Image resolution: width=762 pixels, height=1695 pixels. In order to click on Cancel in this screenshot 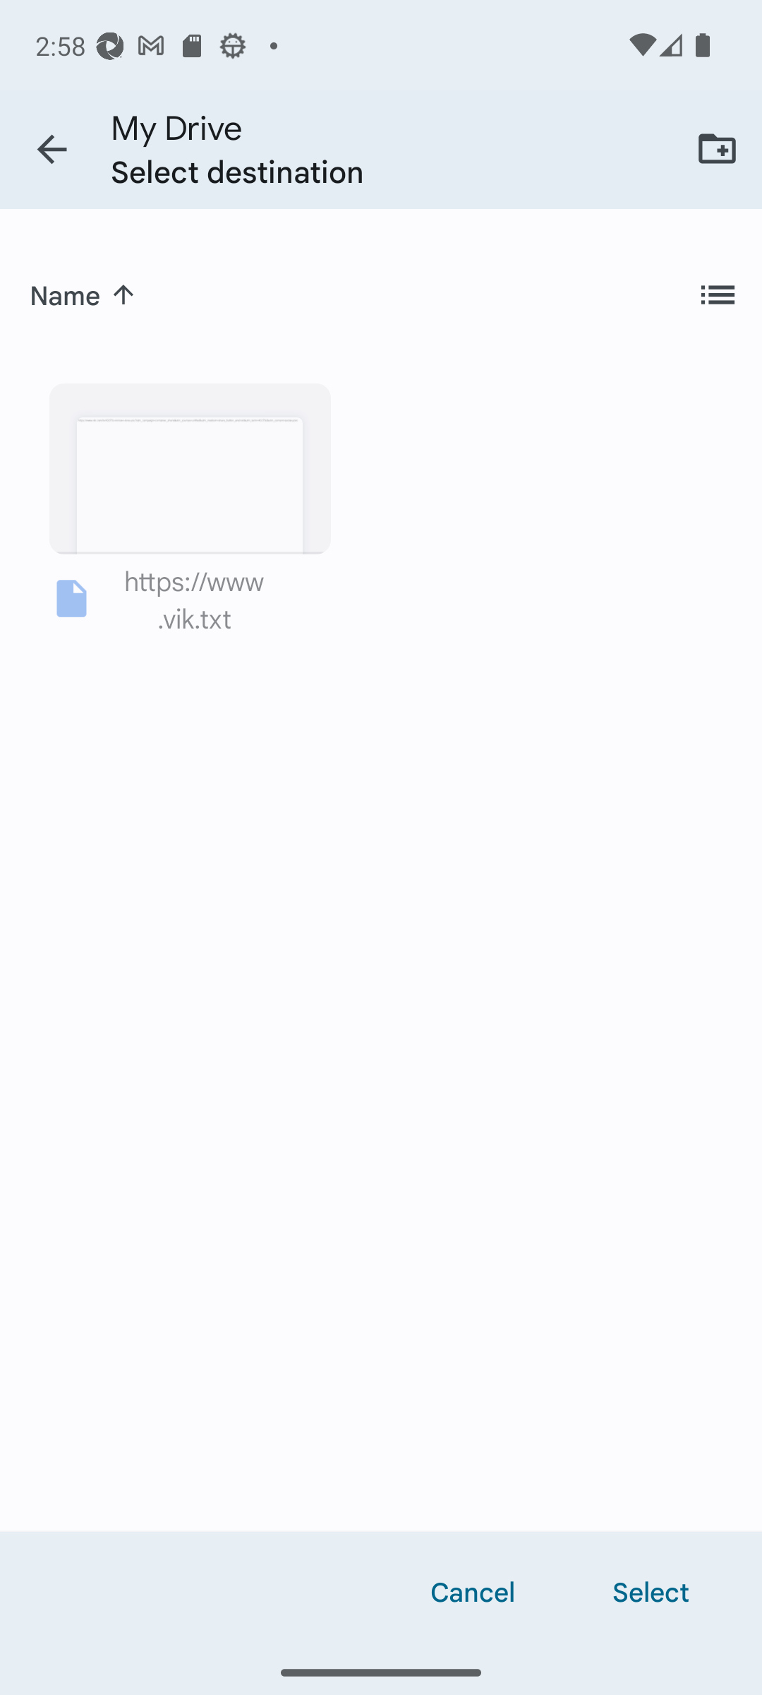, I will do `click(473, 1590)`.